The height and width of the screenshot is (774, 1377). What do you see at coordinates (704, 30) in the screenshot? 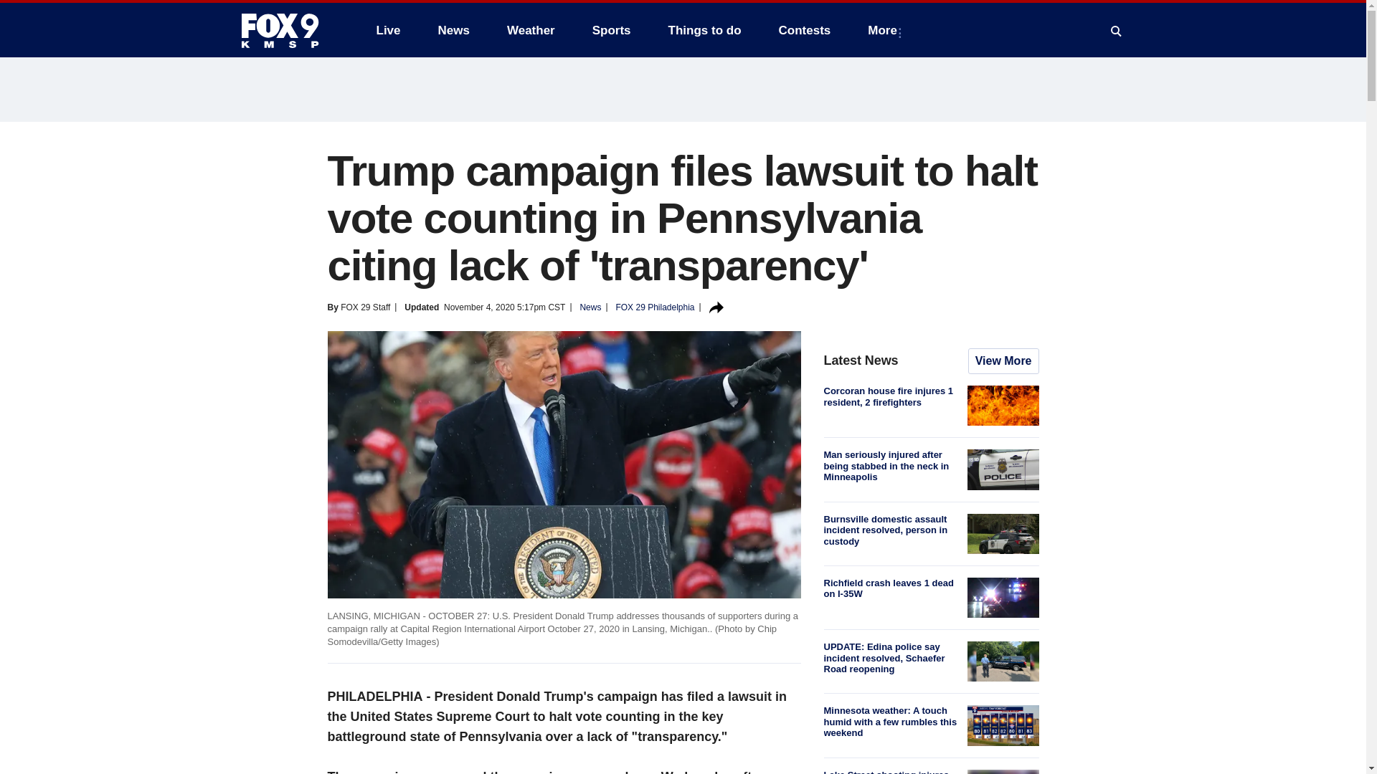
I see `Things to do` at bounding box center [704, 30].